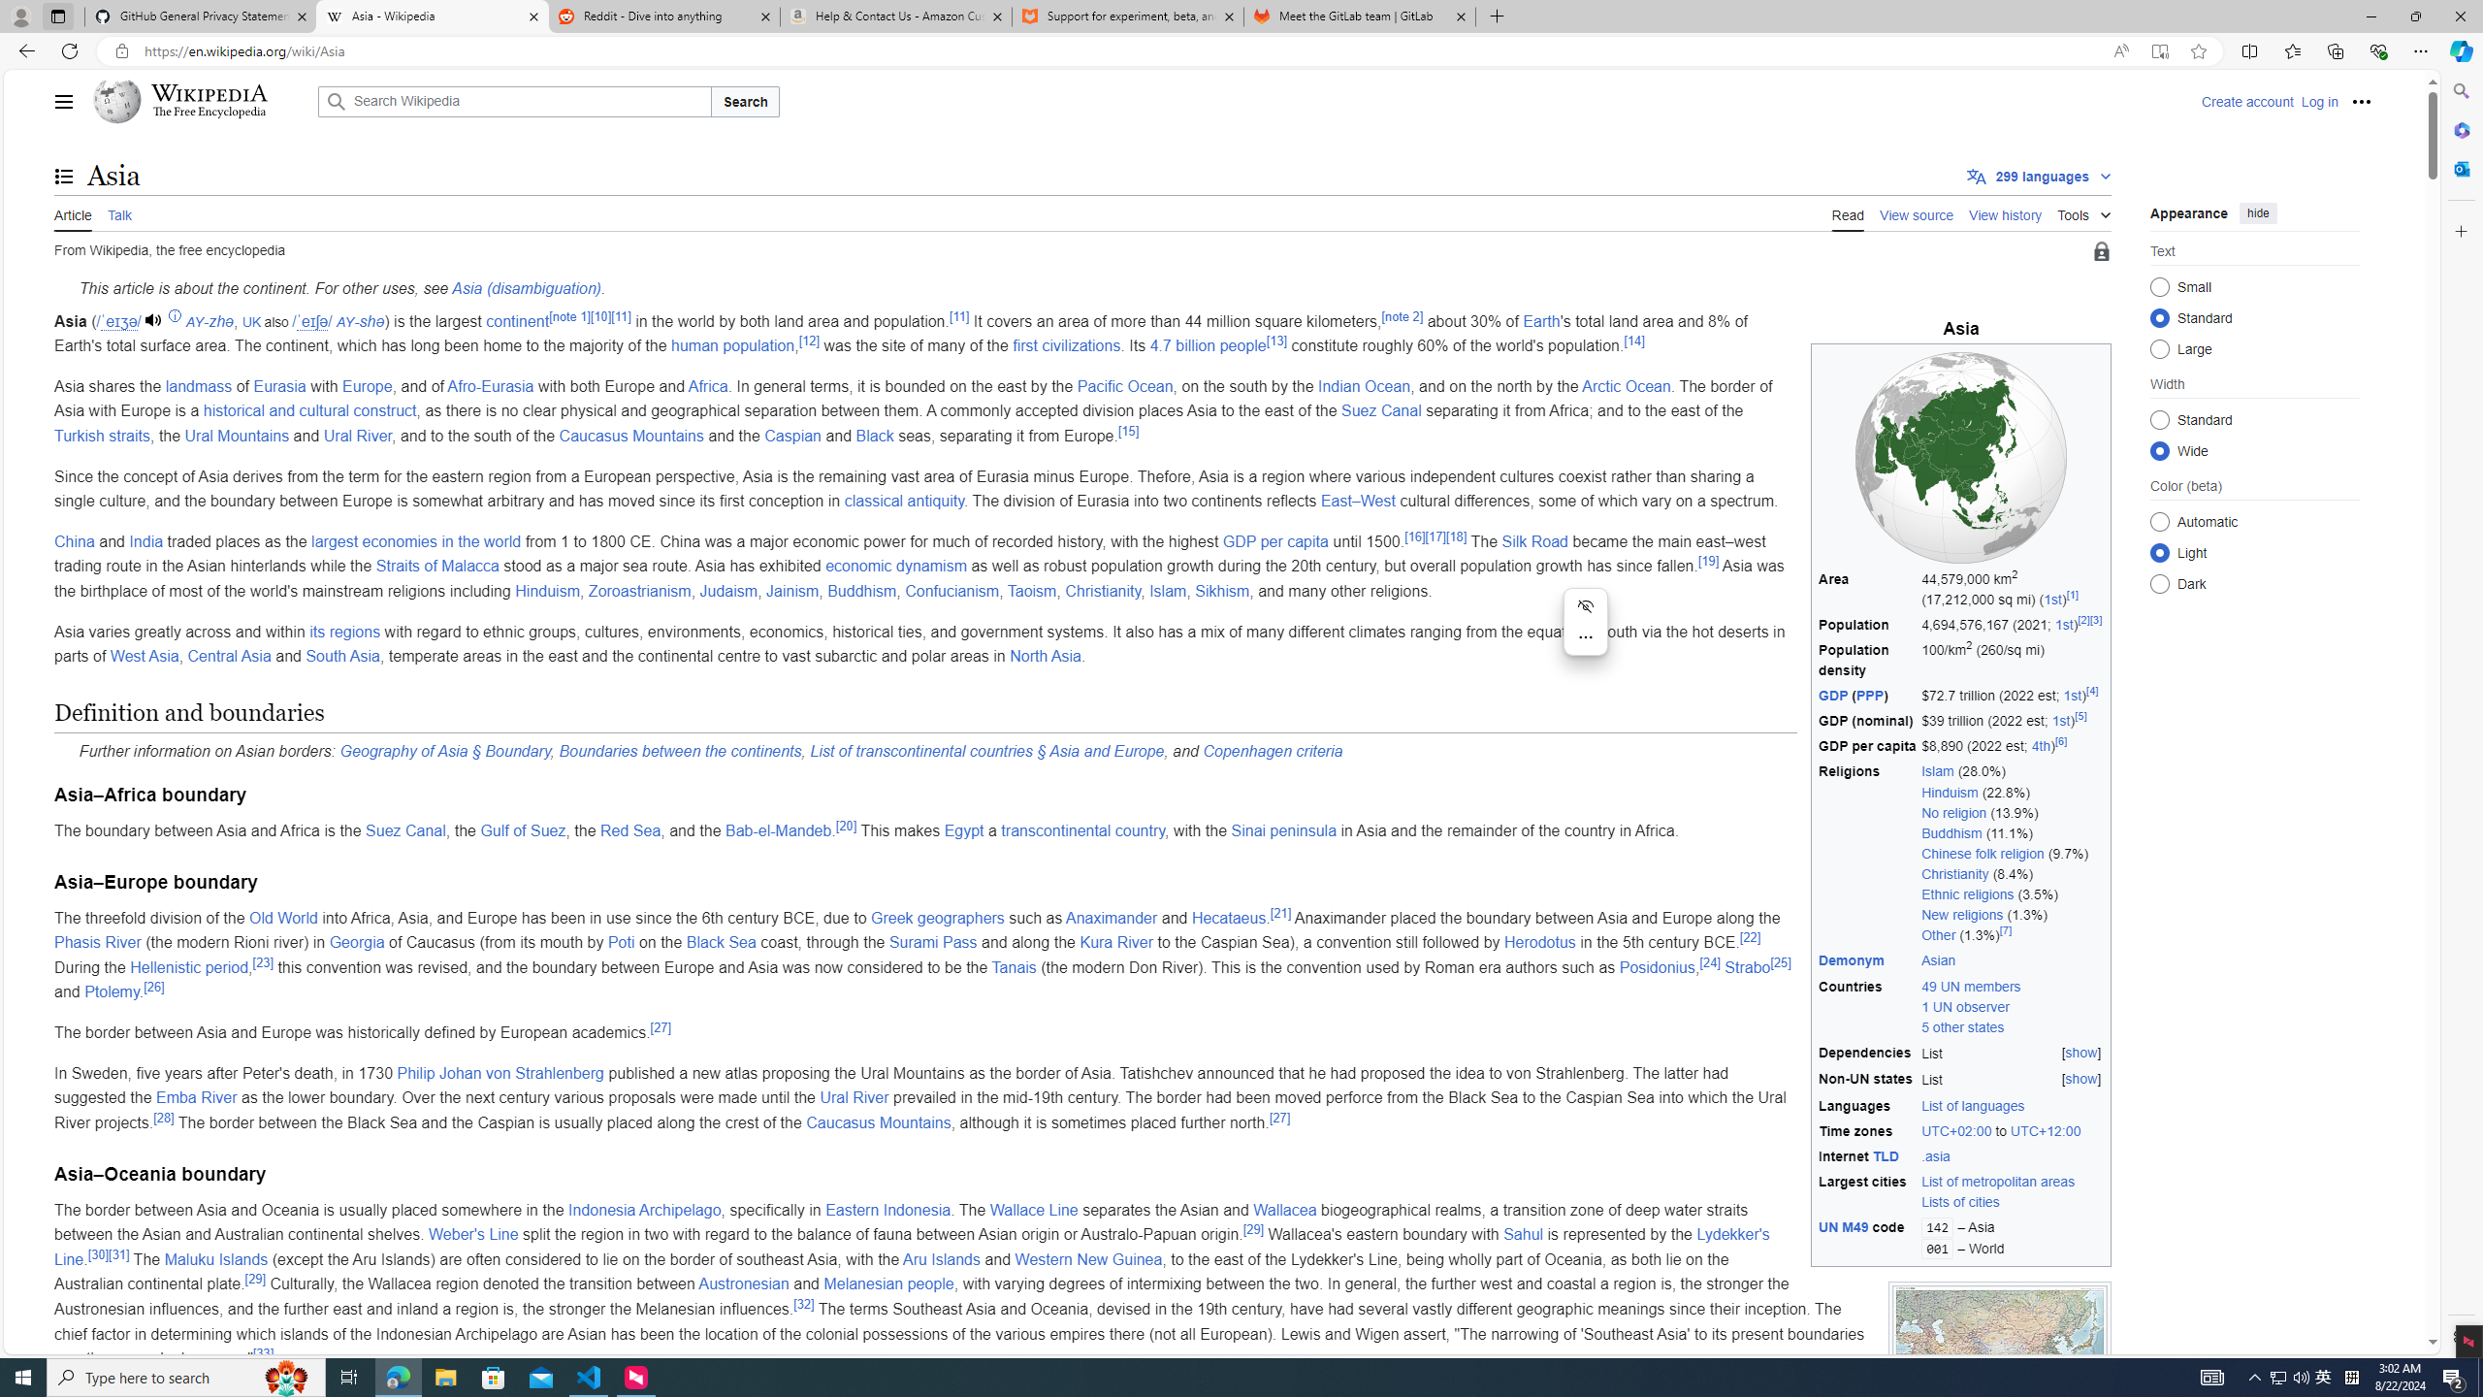  What do you see at coordinates (1983, 854) in the screenshot?
I see `Chinese folk religion` at bounding box center [1983, 854].